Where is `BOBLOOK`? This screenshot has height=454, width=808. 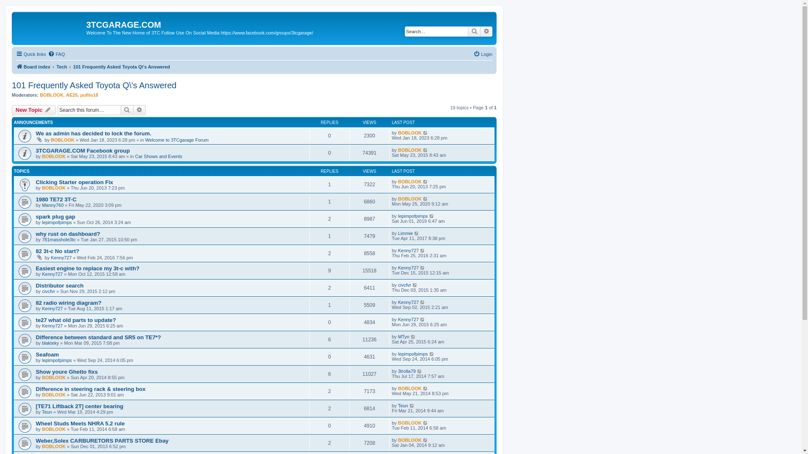 BOBLOOK is located at coordinates (410, 133).